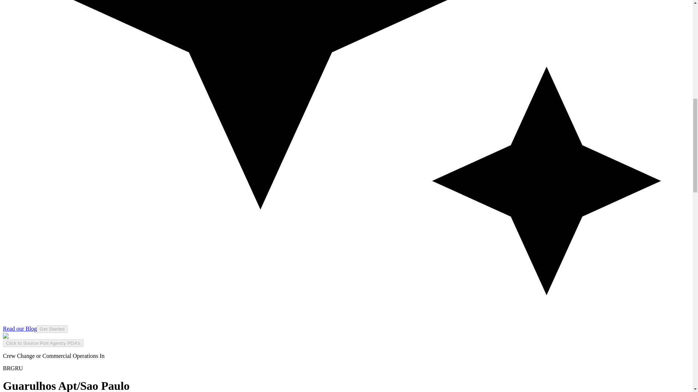  I want to click on Get Started, so click(52, 329).